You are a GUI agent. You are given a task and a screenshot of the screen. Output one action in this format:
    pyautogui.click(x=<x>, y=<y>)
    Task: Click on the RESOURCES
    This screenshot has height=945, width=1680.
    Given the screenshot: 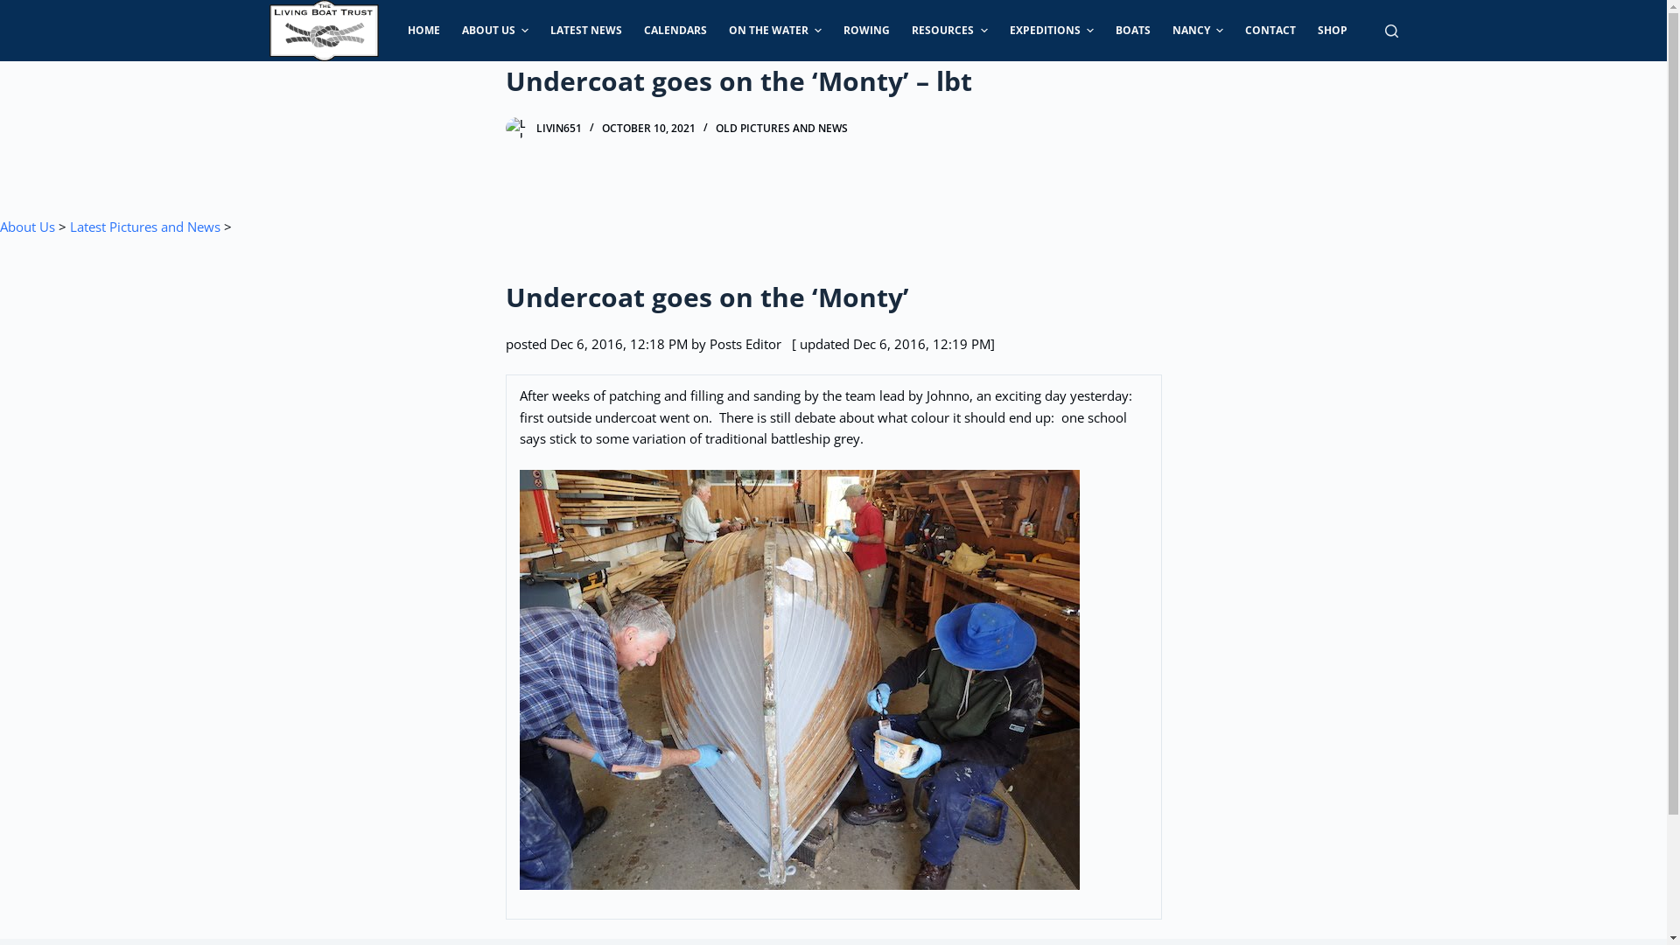 What is the action you would take?
    pyautogui.click(x=950, y=31)
    